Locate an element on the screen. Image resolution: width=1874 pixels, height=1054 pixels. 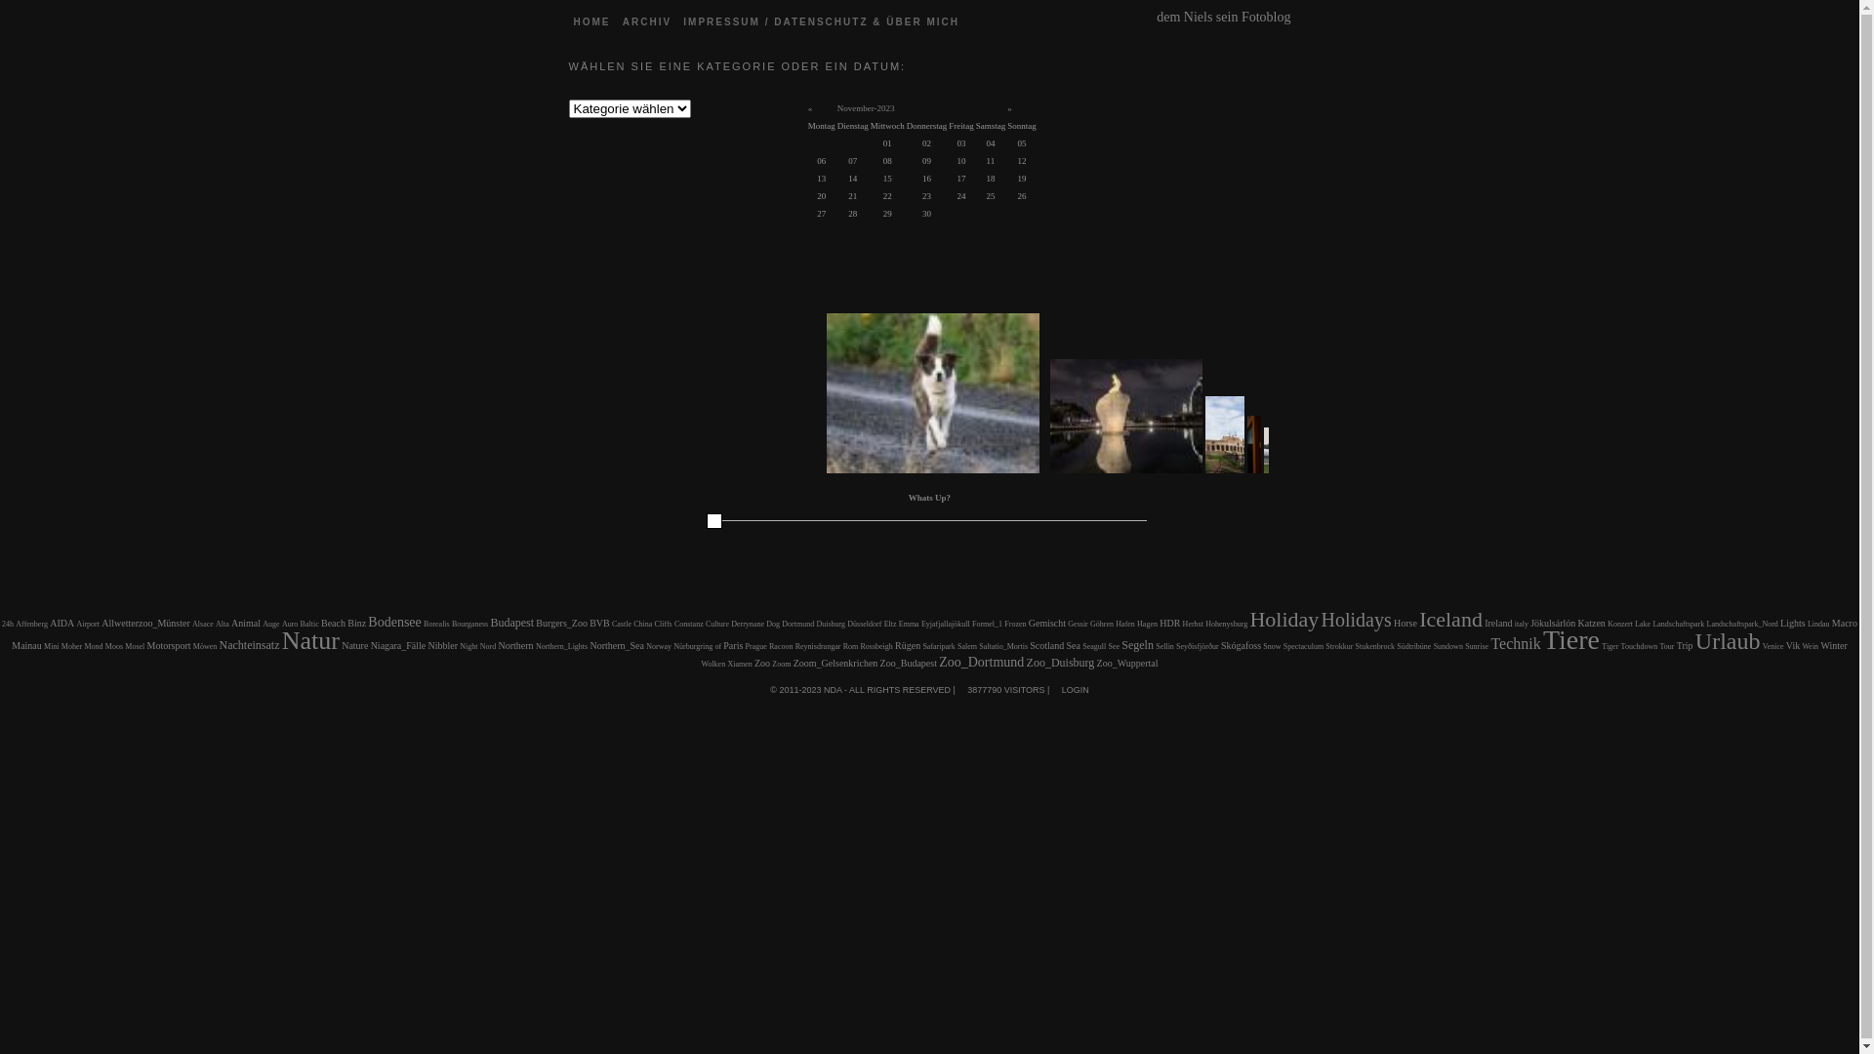
Binz is located at coordinates (357, 623).